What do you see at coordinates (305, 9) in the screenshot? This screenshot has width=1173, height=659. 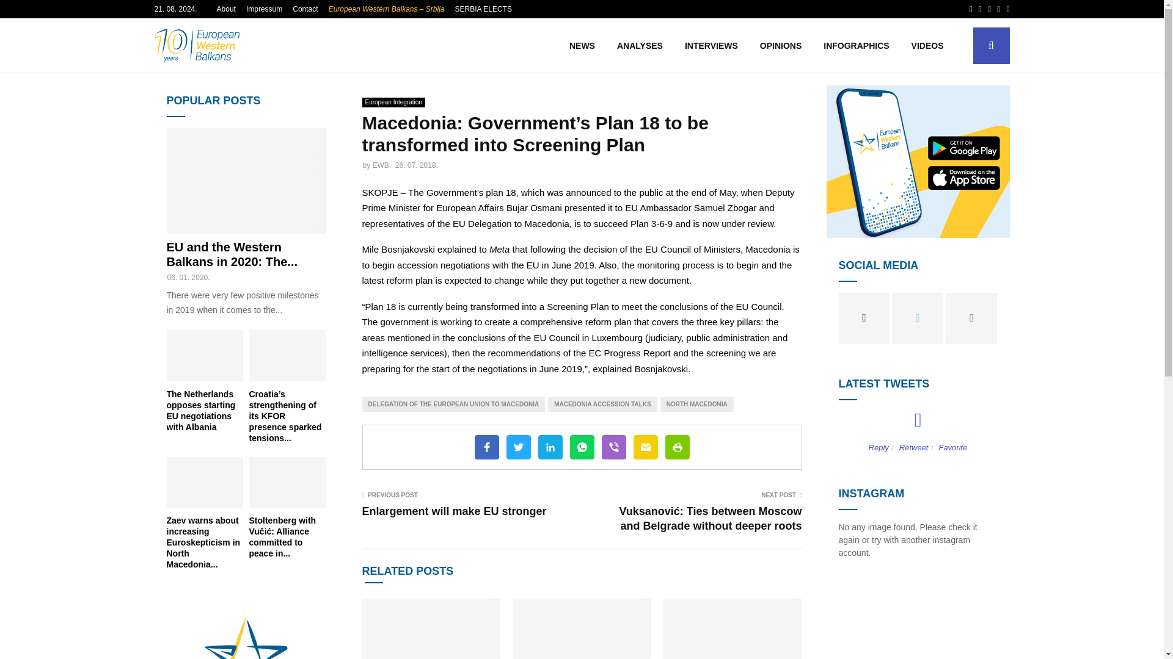 I see `Contact` at bounding box center [305, 9].